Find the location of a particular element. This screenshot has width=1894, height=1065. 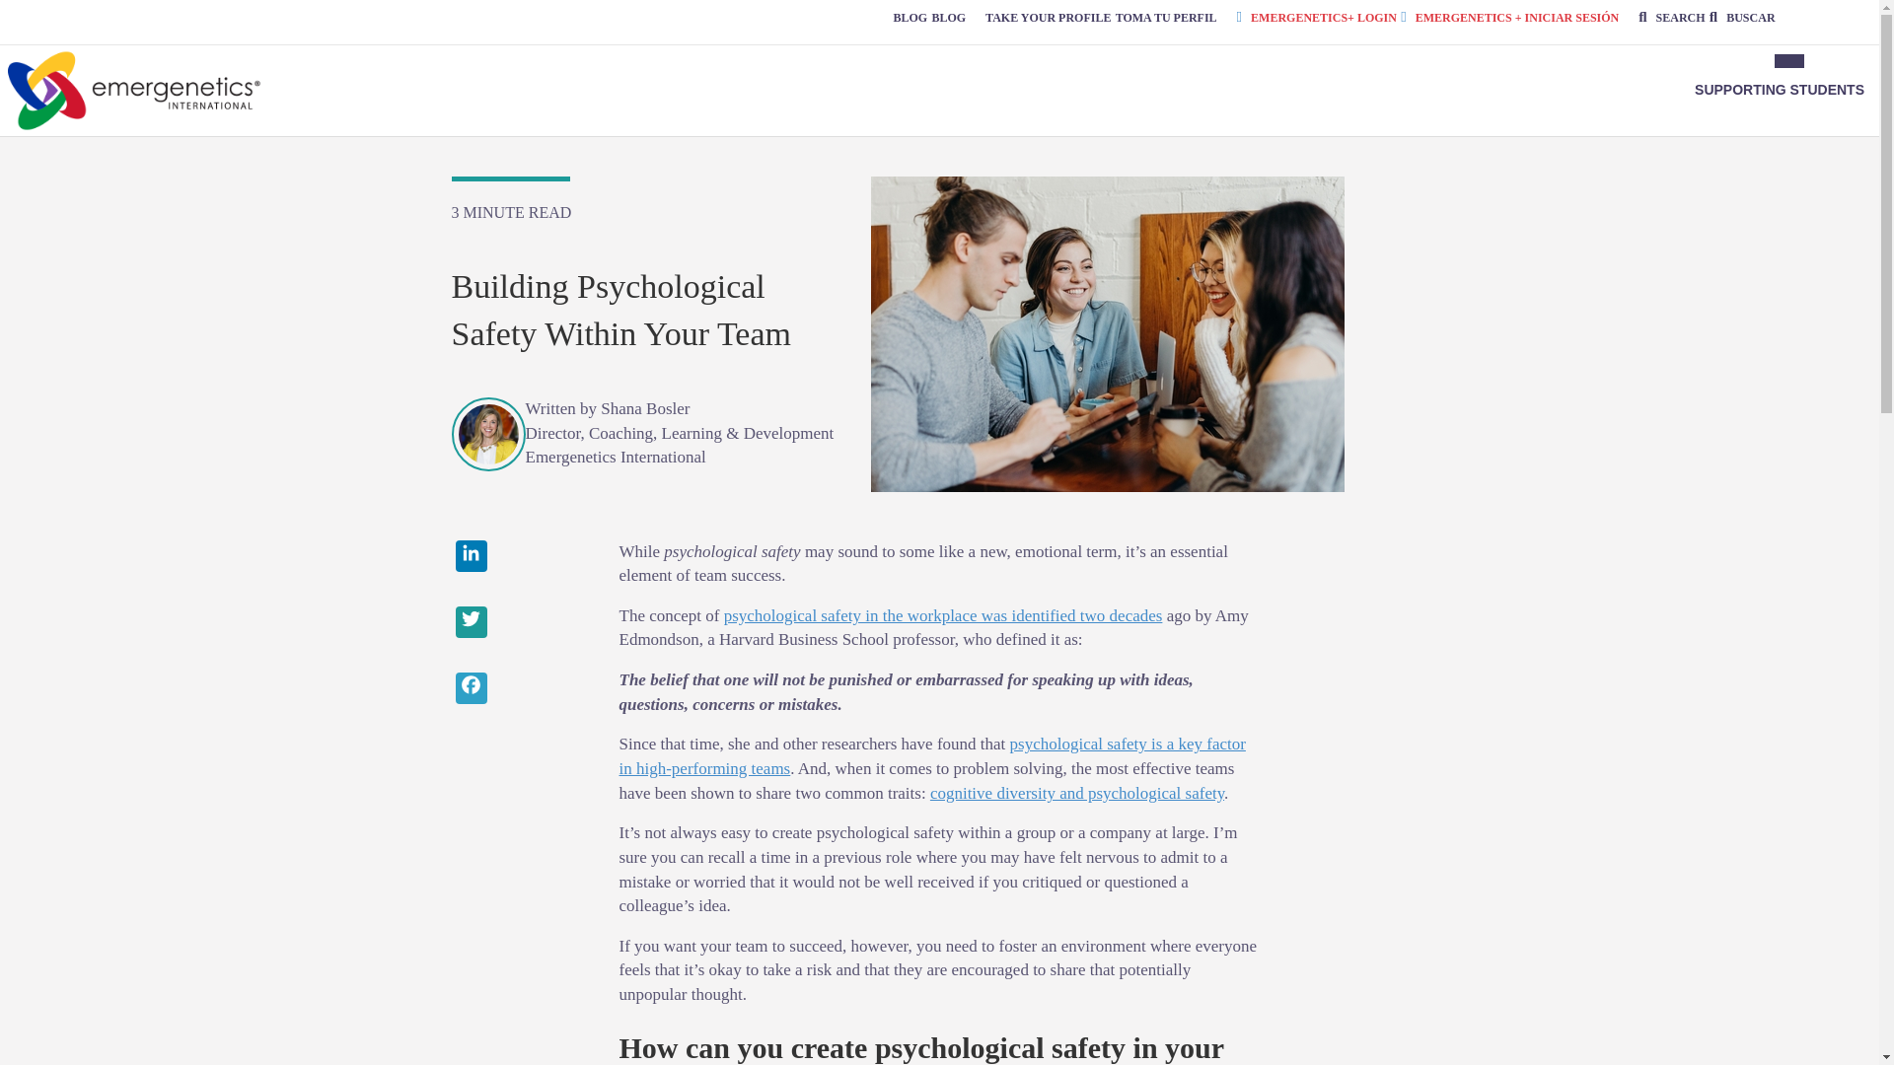

Facebook is located at coordinates (521, 690).